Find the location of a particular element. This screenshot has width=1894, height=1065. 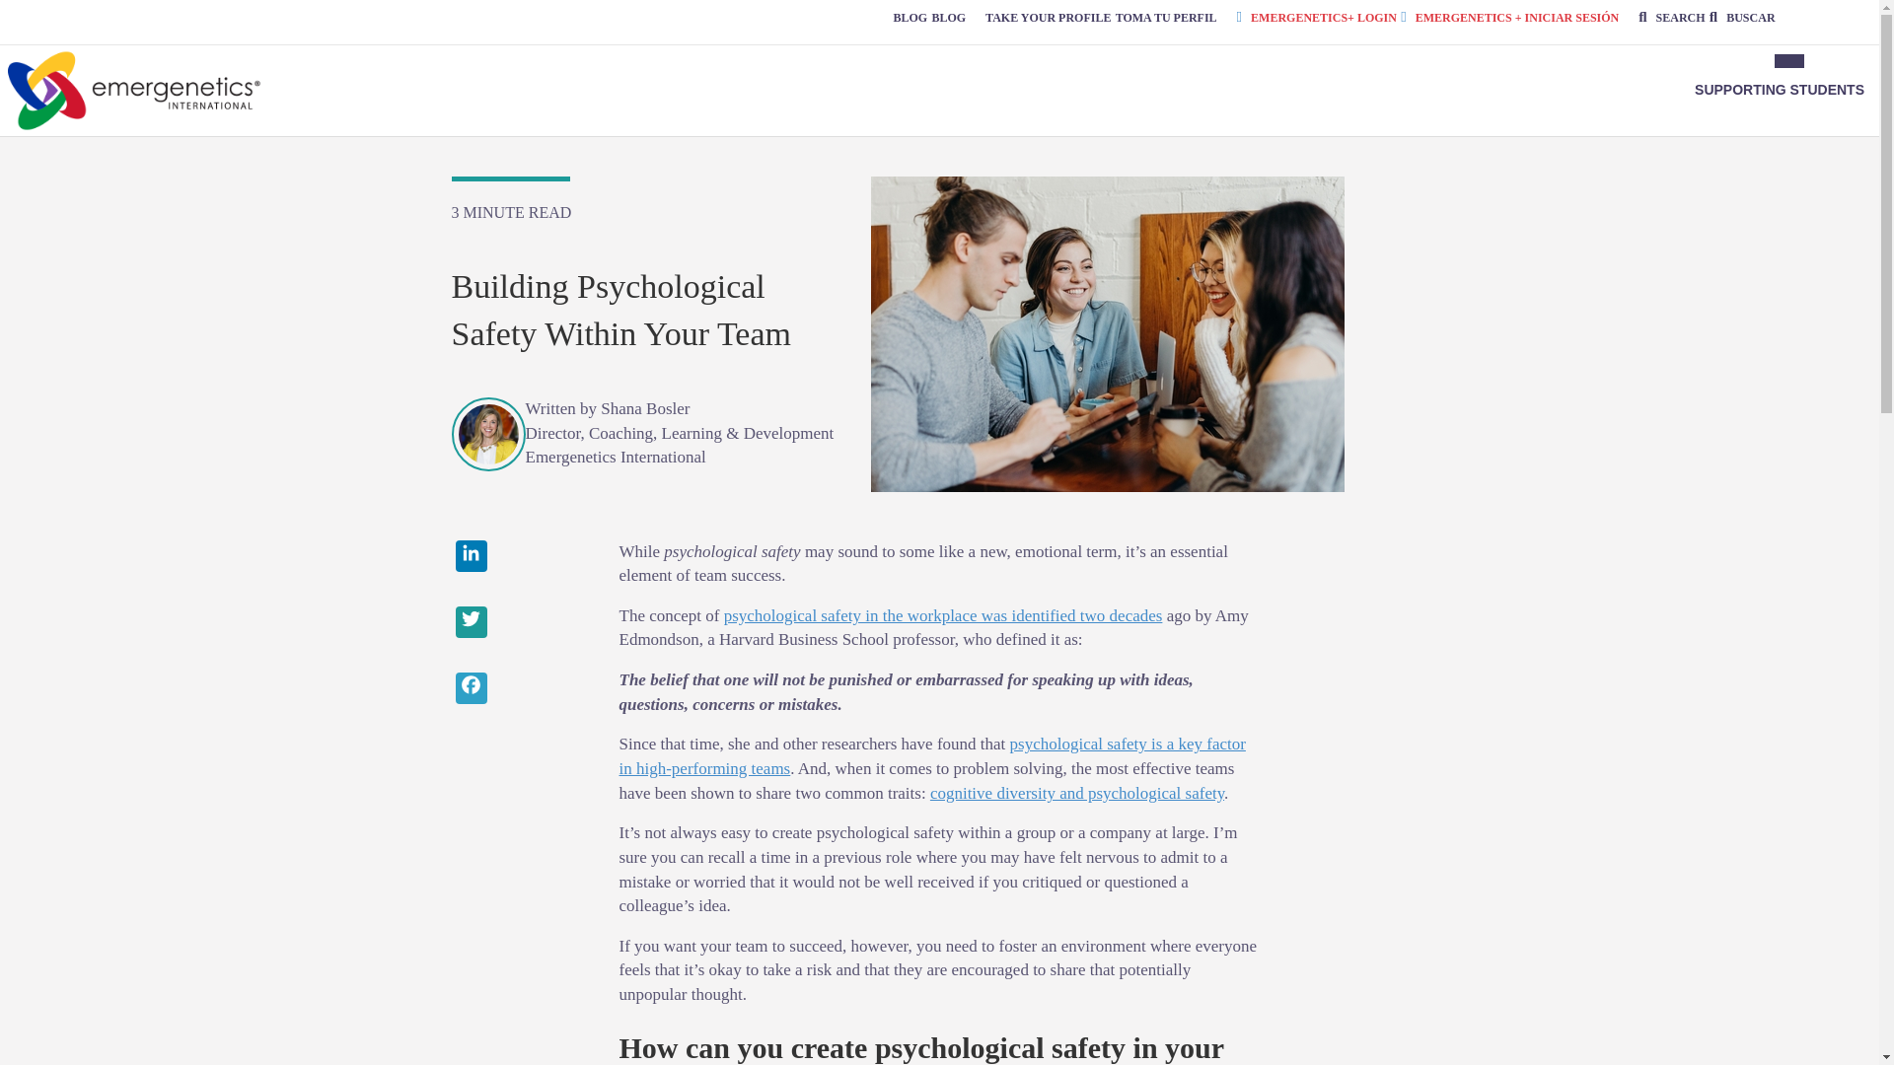

Facebook is located at coordinates (521, 690).